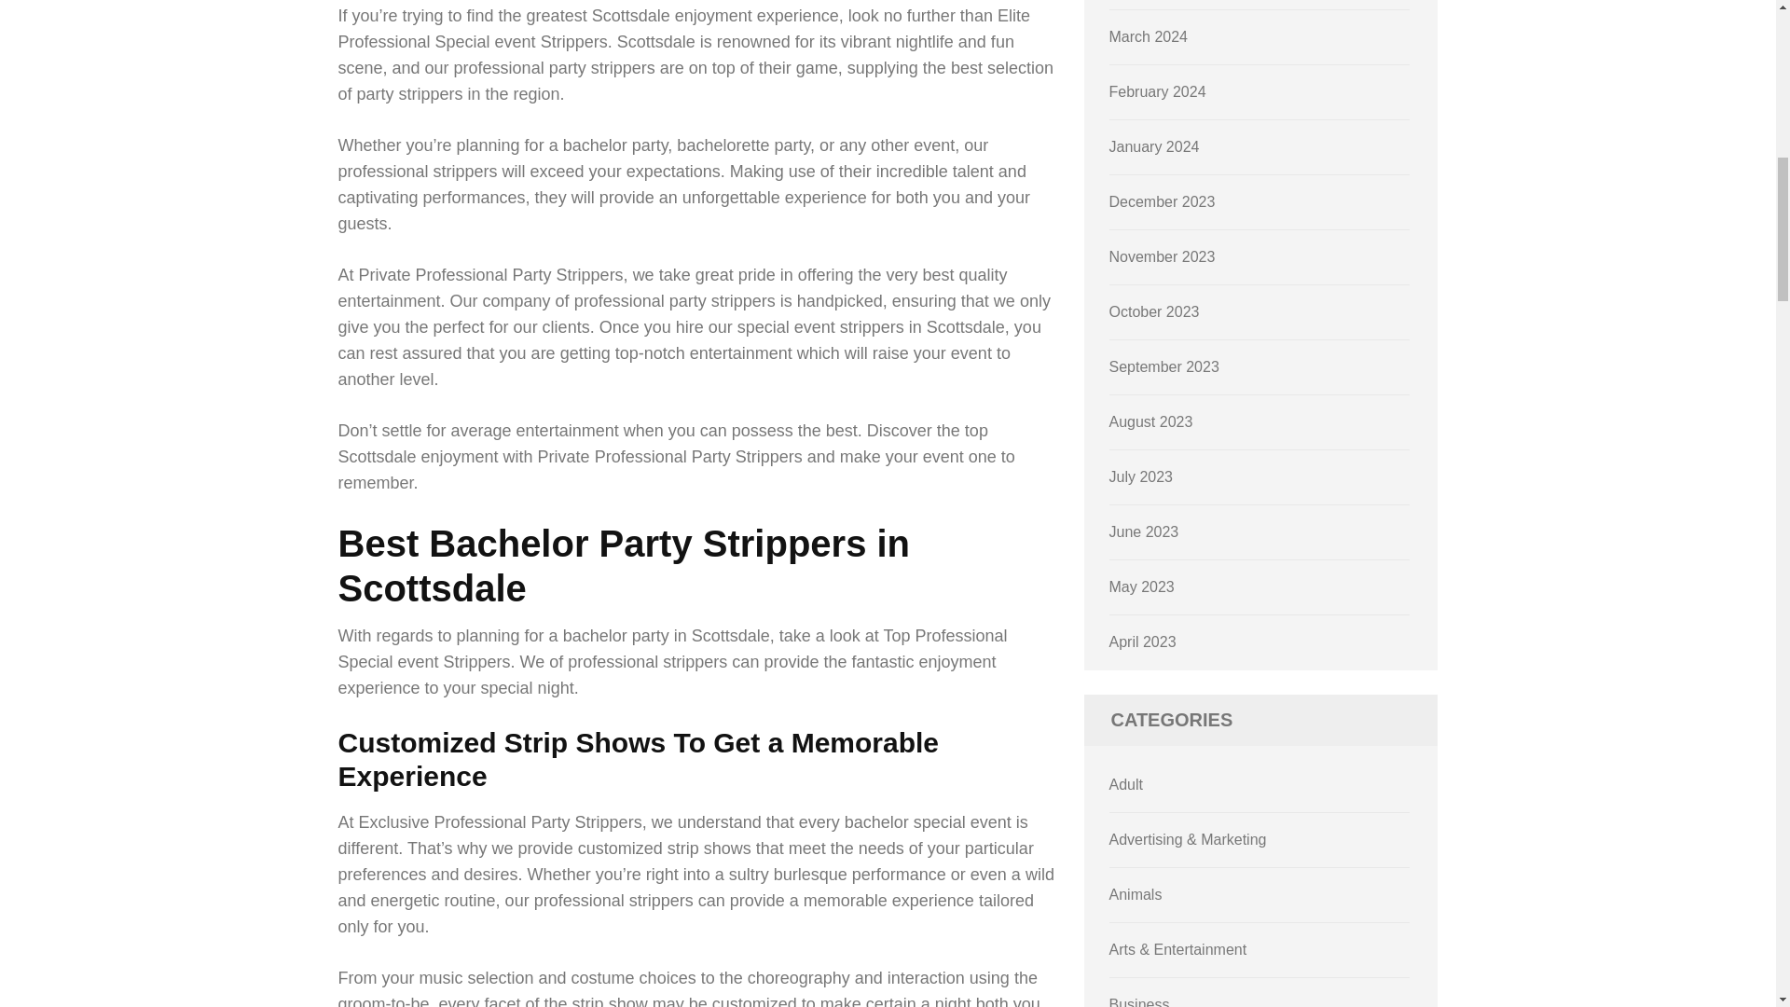 This screenshot has width=1790, height=1007. Describe the element at coordinates (1162, 256) in the screenshot. I see `November 2023` at that location.